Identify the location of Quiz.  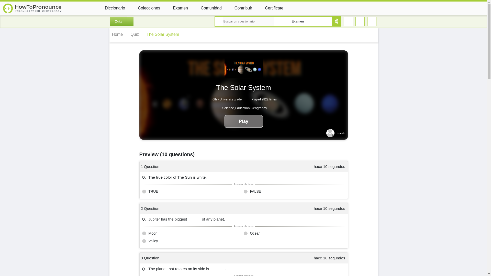
(136, 35).